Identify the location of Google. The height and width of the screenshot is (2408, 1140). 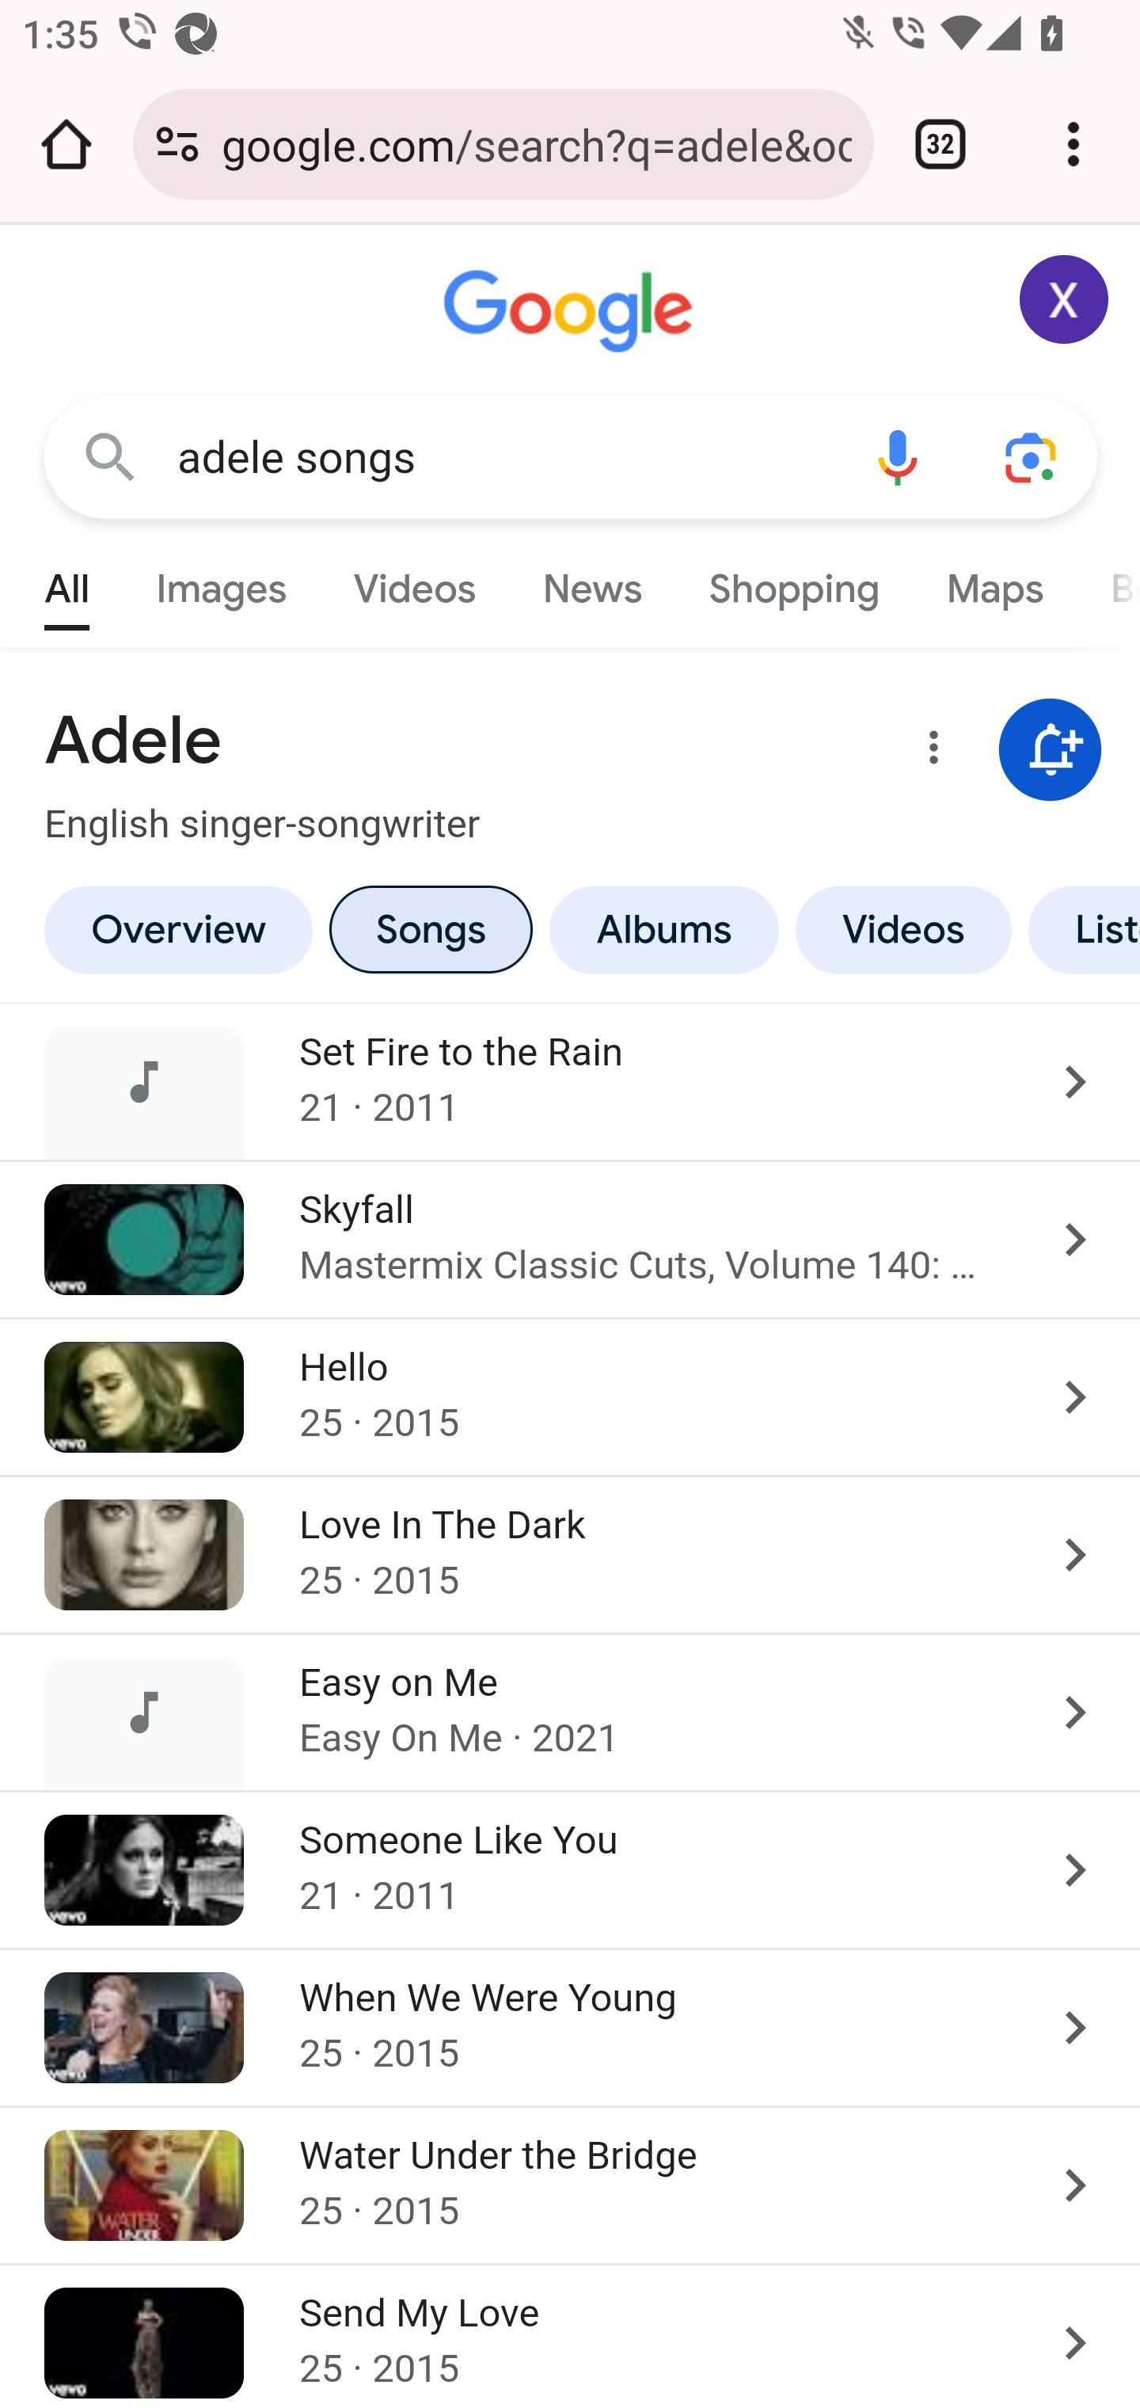
(572, 312).